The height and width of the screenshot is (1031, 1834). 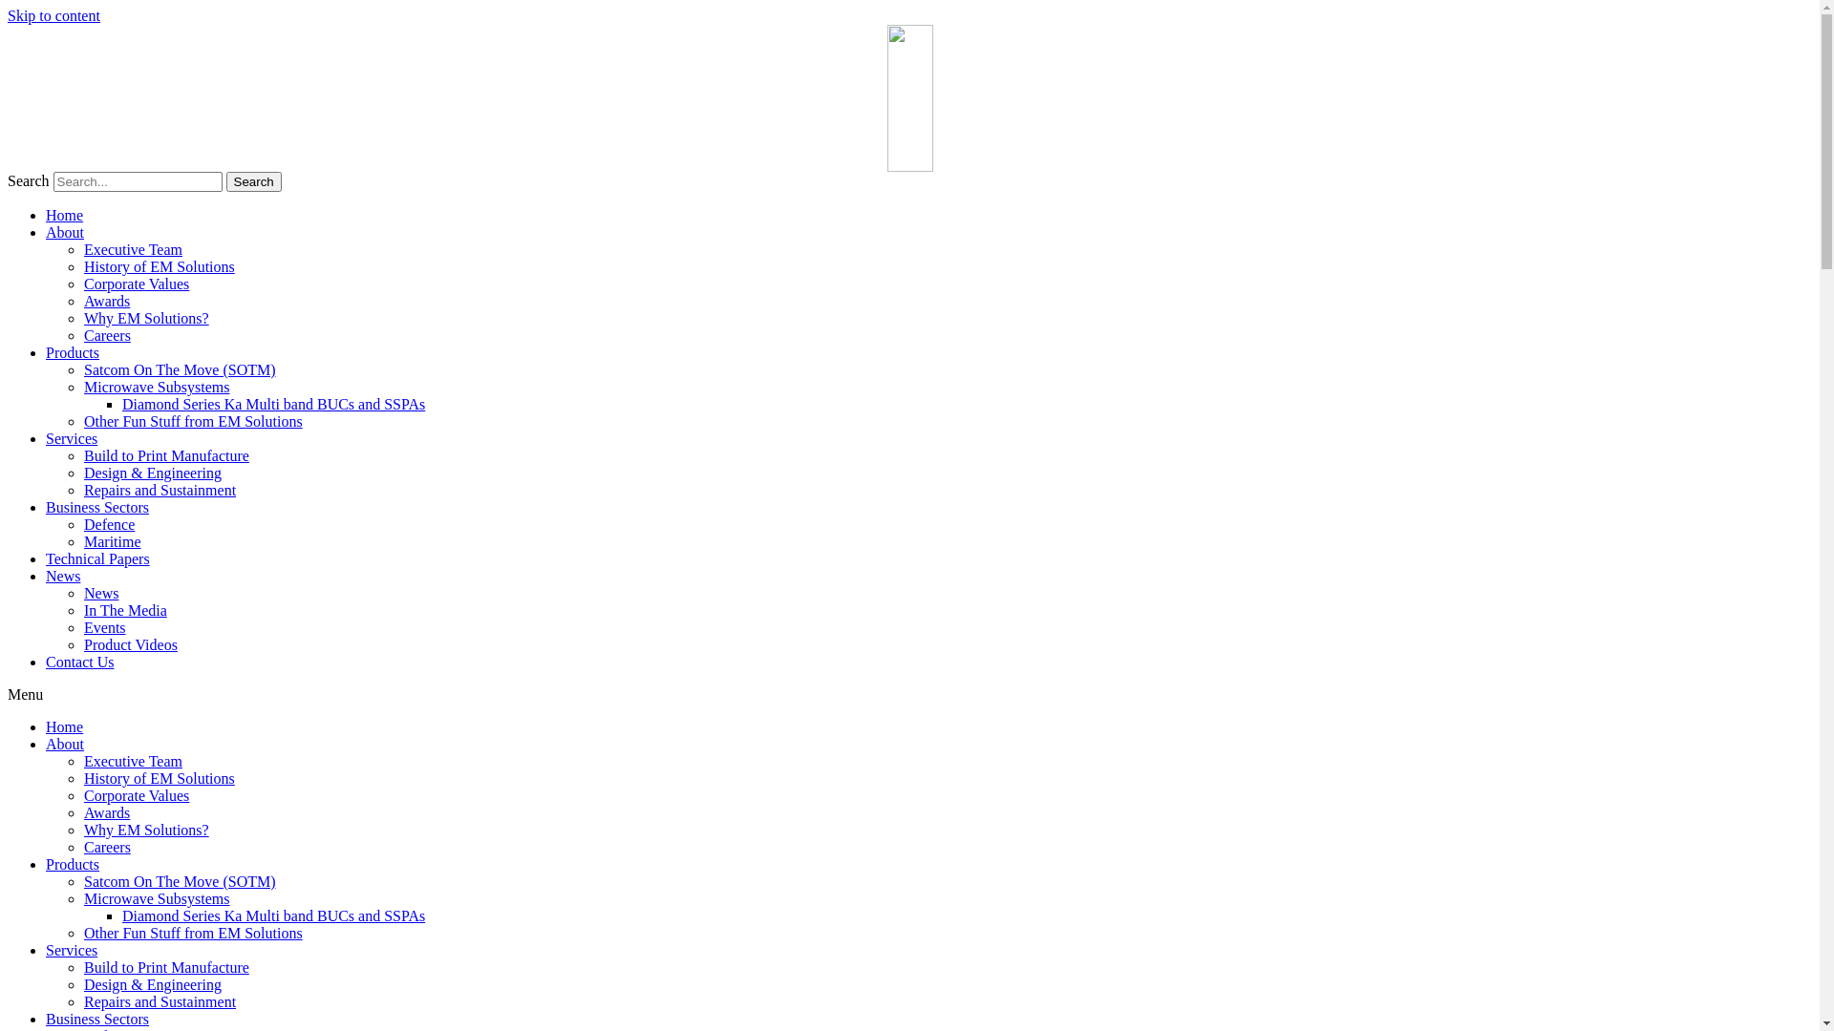 I want to click on Careers, so click(x=107, y=336).